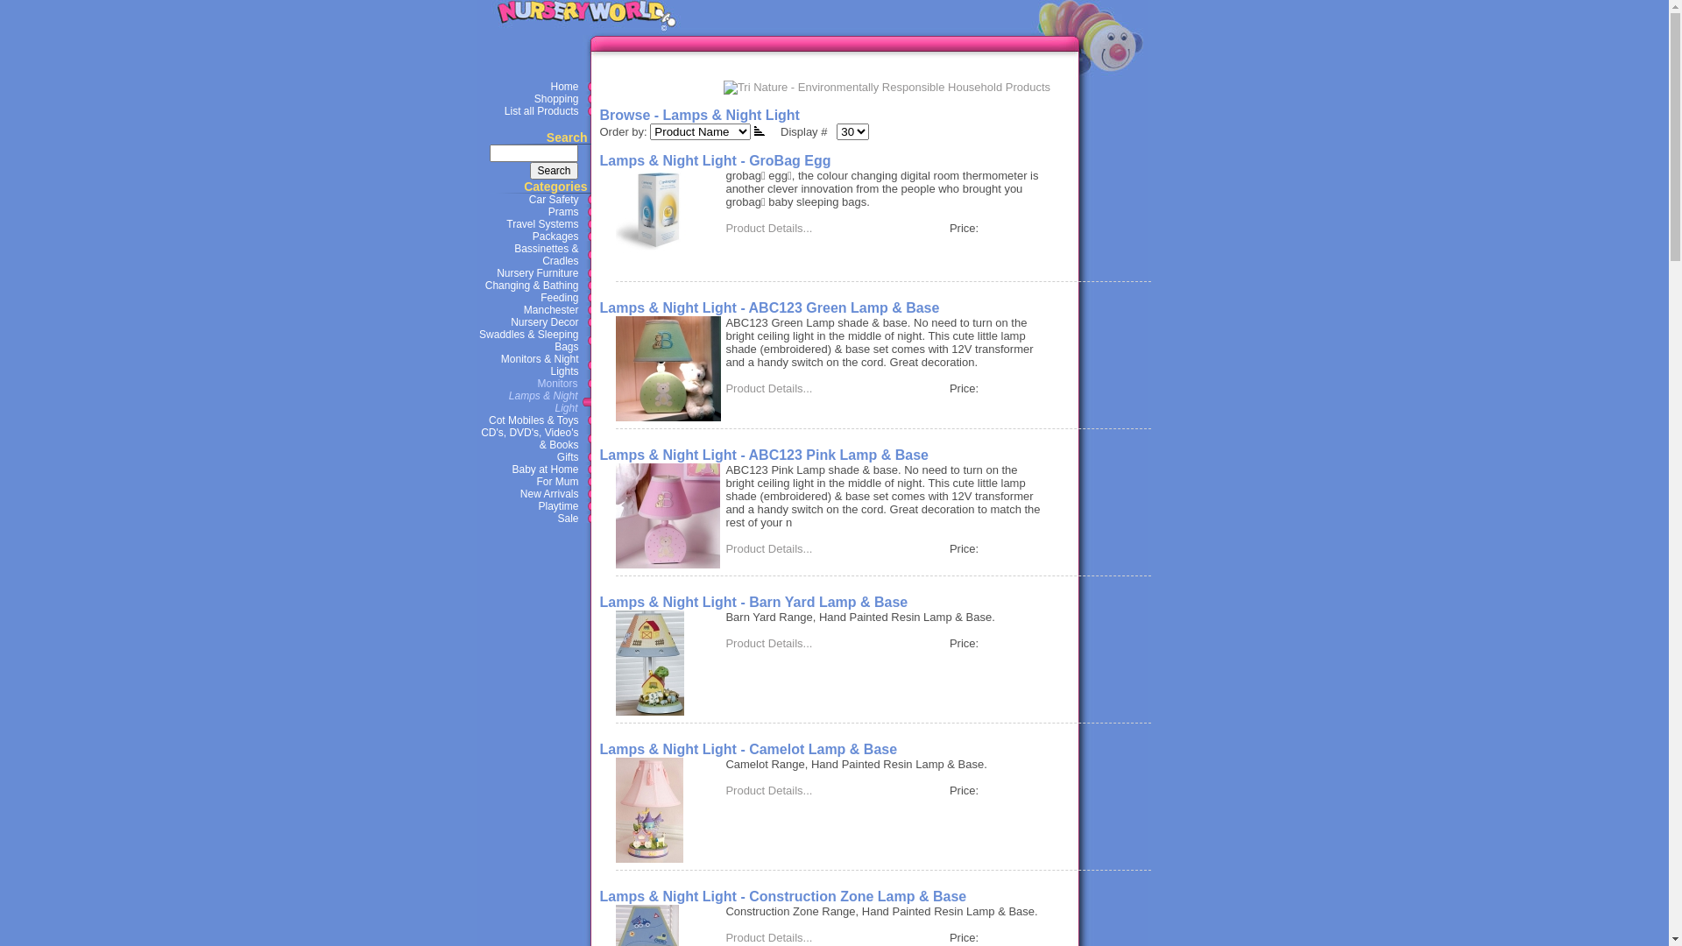 The image size is (1682, 946). I want to click on Lamps & Night Light - GroBag Egg, so click(715, 161).